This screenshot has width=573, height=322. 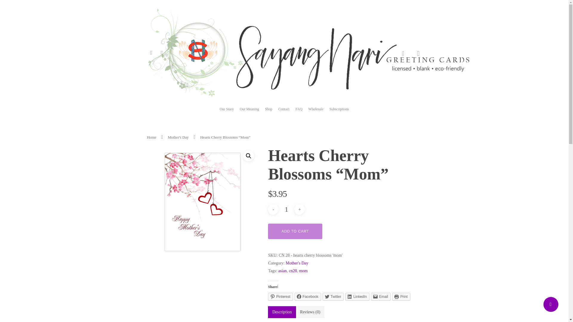 What do you see at coordinates (307, 296) in the screenshot?
I see `Click to share on Facebook` at bounding box center [307, 296].